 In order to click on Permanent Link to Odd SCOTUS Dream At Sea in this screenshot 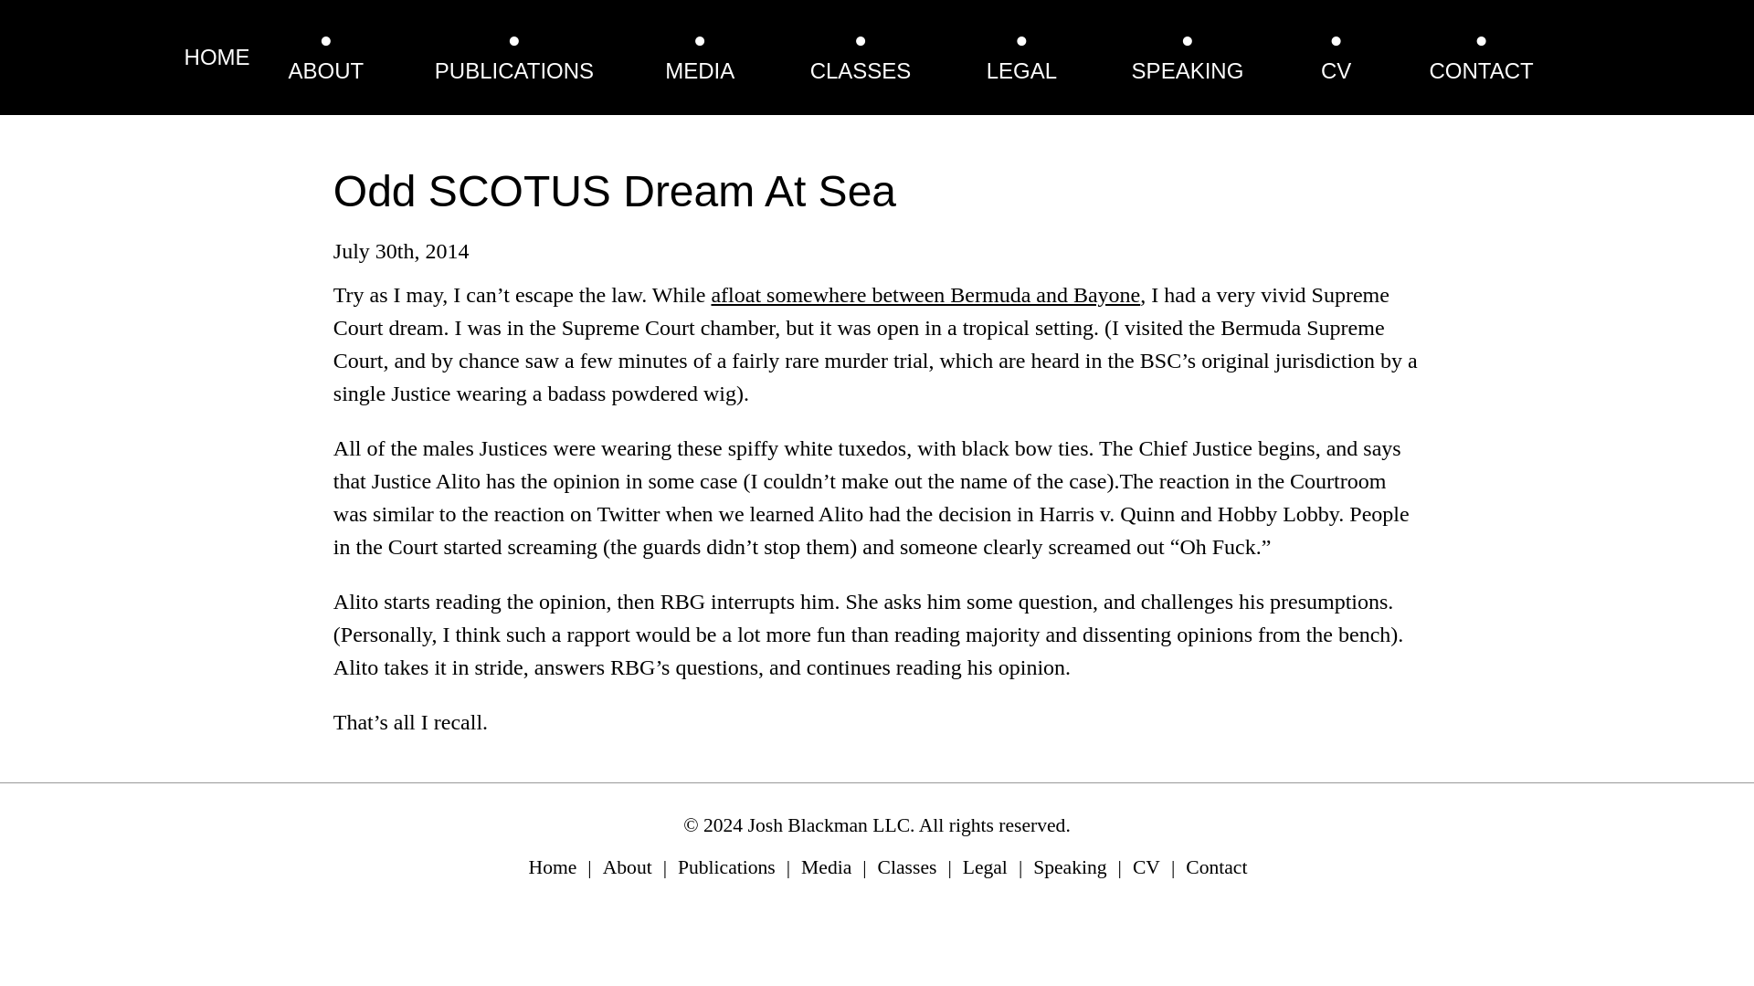, I will do `click(614, 191)`.